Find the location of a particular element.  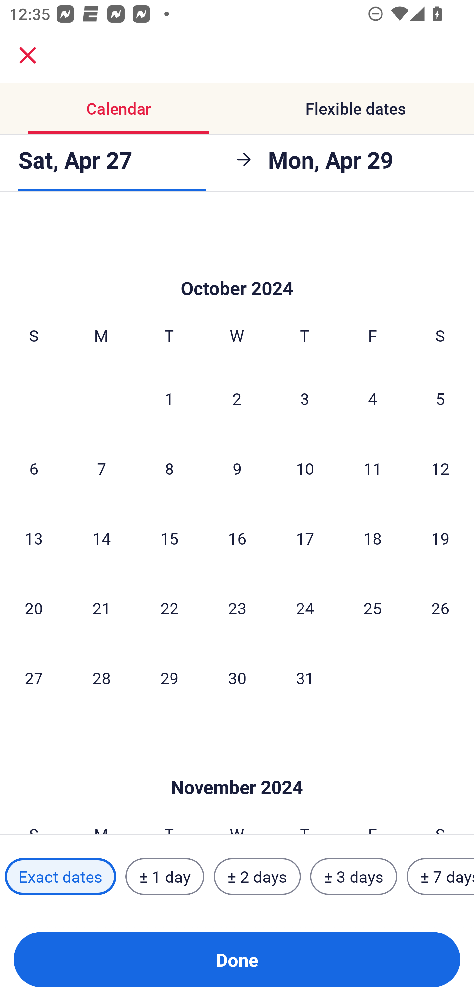

20 Sunday, October 20, 2024 is located at coordinates (34, 608).